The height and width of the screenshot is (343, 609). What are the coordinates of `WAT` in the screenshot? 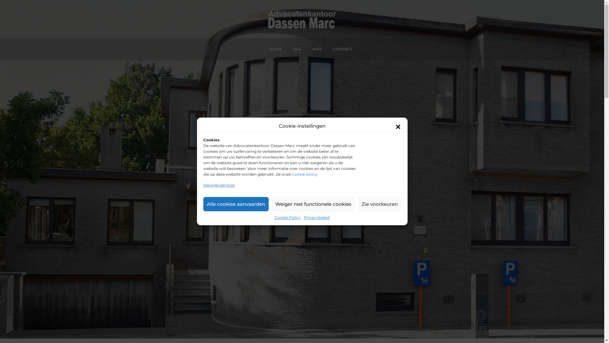 It's located at (317, 49).